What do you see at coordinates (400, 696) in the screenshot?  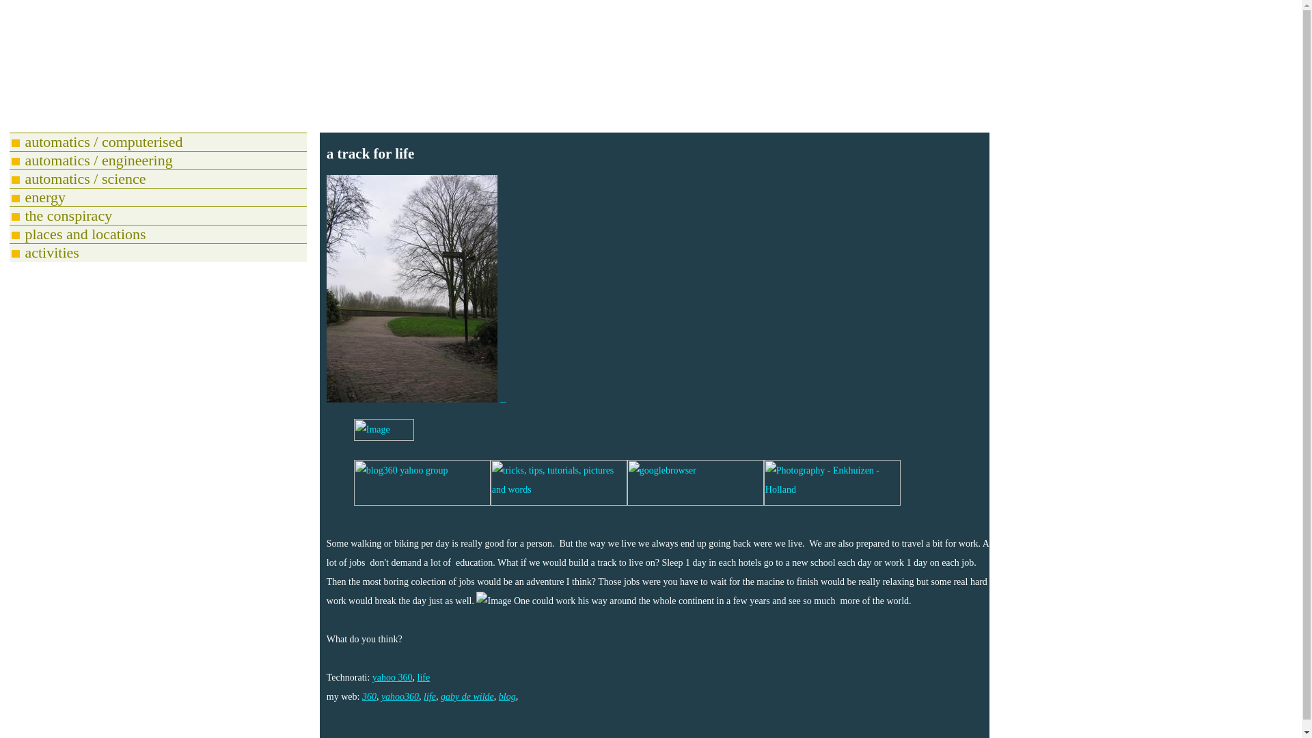 I see `yahoo360` at bounding box center [400, 696].